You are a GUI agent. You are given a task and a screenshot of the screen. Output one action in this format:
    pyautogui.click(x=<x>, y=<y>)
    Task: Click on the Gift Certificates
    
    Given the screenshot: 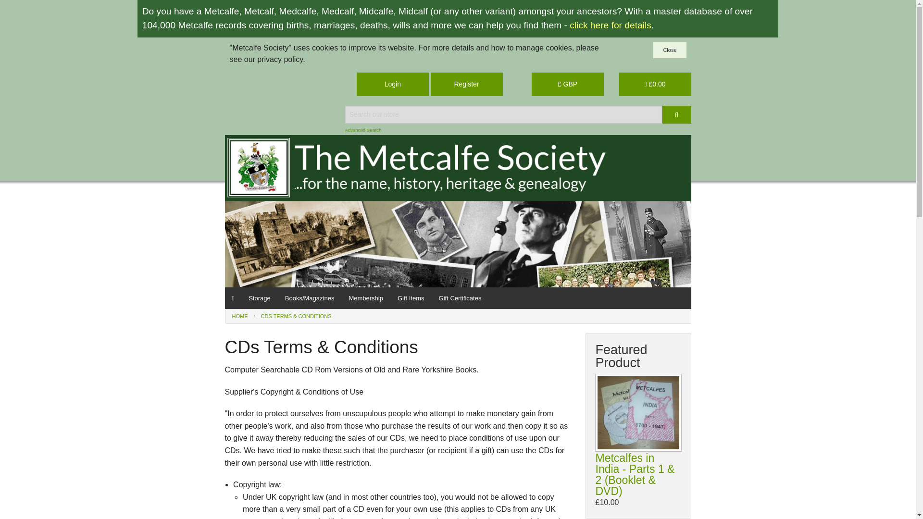 What is the action you would take?
    pyautogui.click(x=461, y=298)
    